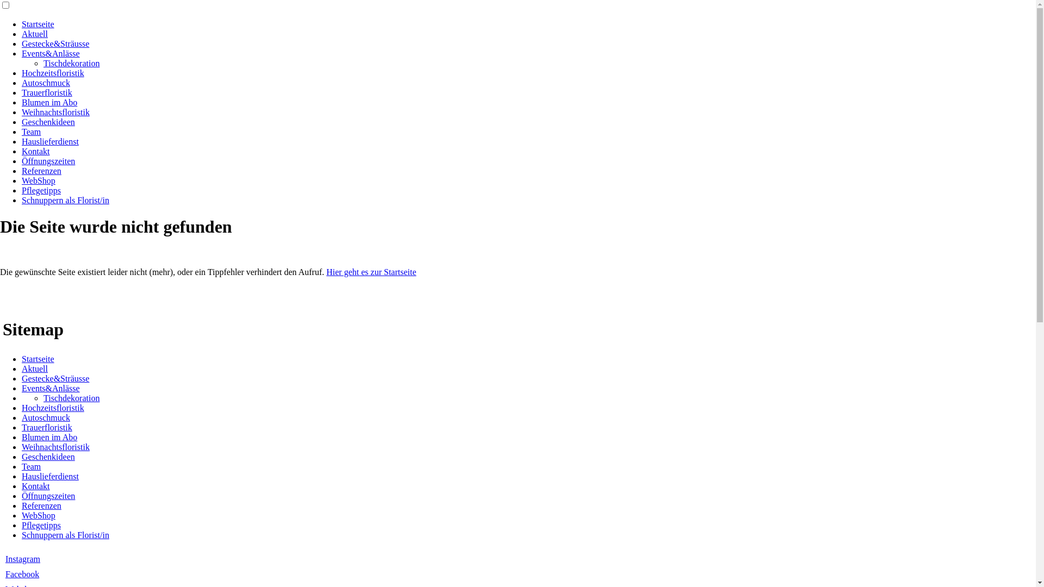 The image size is (1044, 587). I want to click on Autoschmuck, so click(46, 83).